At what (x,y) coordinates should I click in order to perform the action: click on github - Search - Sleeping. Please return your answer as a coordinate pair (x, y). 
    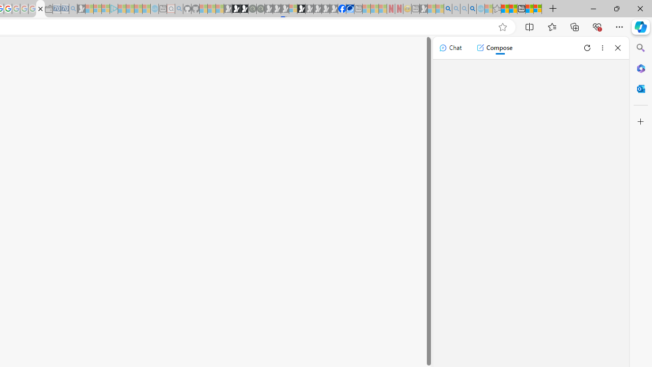
    Looking at the image, I should click on (179, 9).